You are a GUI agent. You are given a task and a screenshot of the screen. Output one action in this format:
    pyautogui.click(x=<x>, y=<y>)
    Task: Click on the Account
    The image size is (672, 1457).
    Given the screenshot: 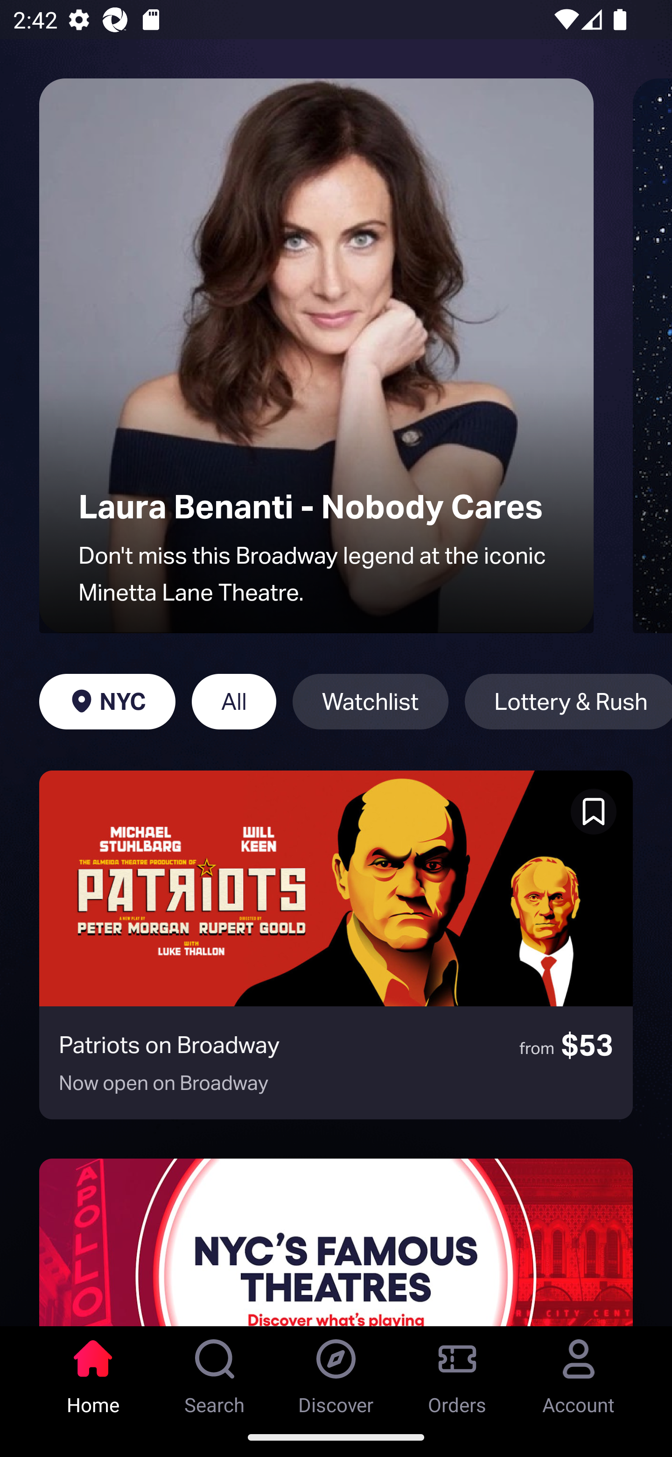 What is the action you would take?
    pyautogui.click(x=579, y=1372)
    